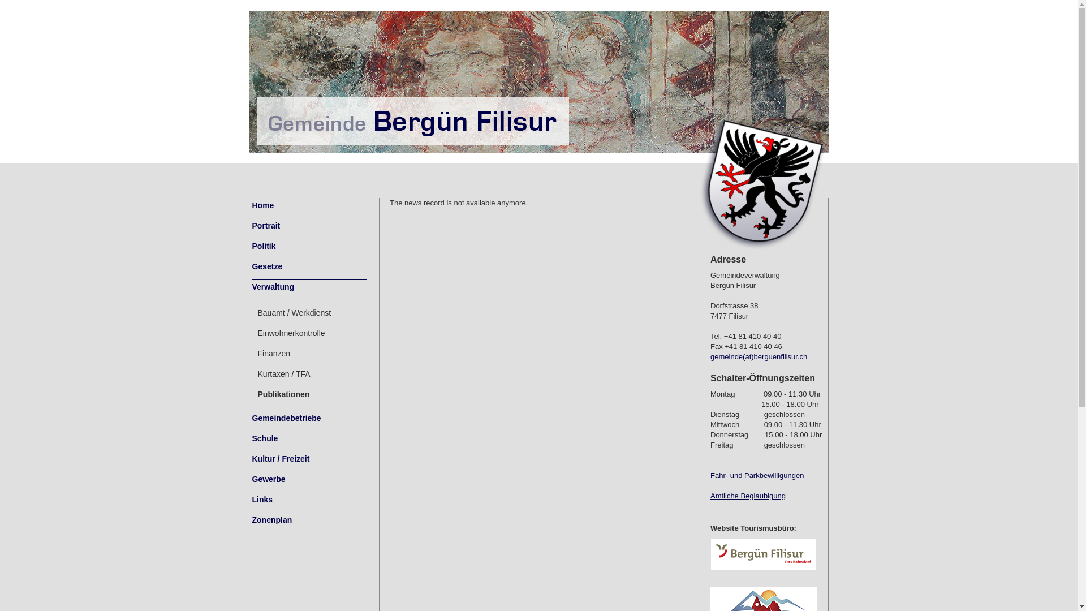 This screenshot has height=611, width=1086. What do you see at coordinates (310, 333) in the screenshot?
I see `Einwohnerkontrolle` at bounding box center [310, 333].